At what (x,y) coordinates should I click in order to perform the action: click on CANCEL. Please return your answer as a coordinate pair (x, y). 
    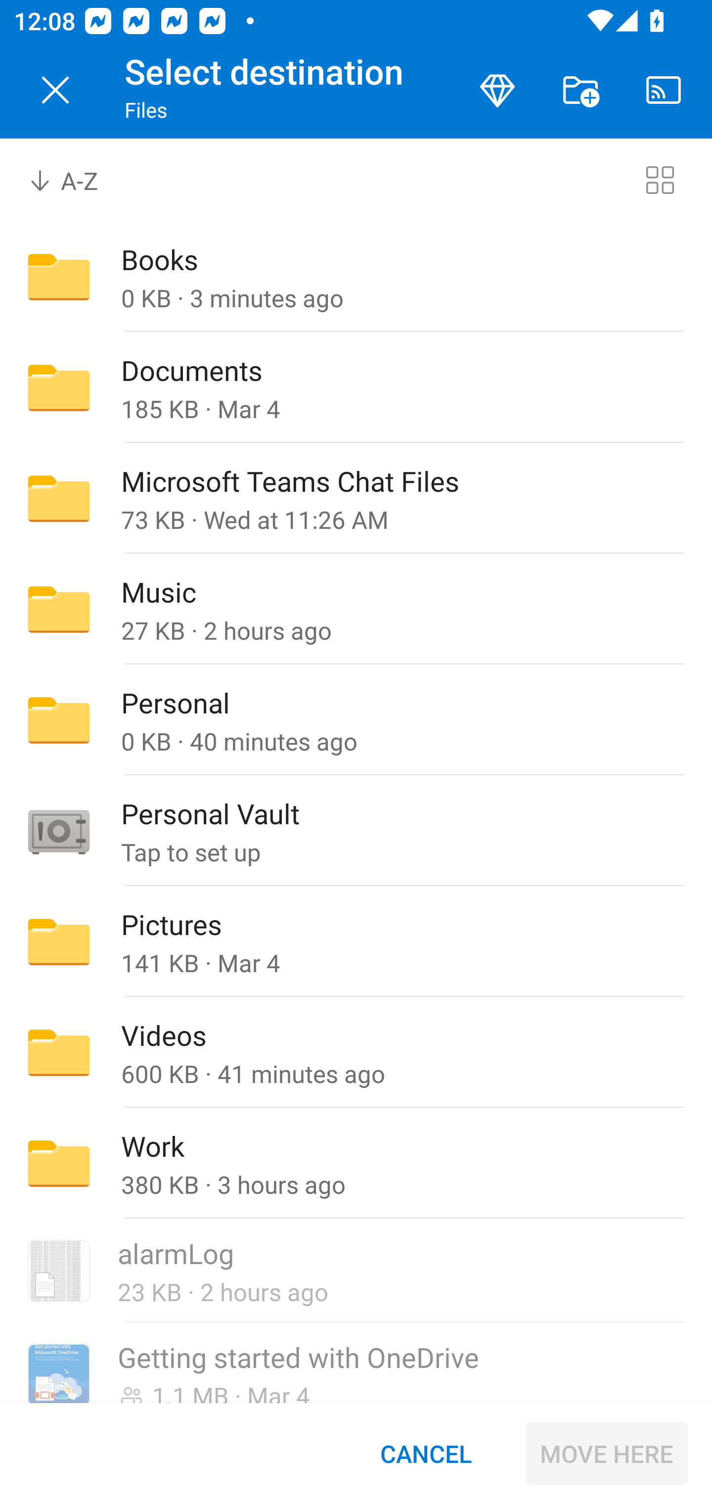
    Looking at the image, I should click on (426, 1454).